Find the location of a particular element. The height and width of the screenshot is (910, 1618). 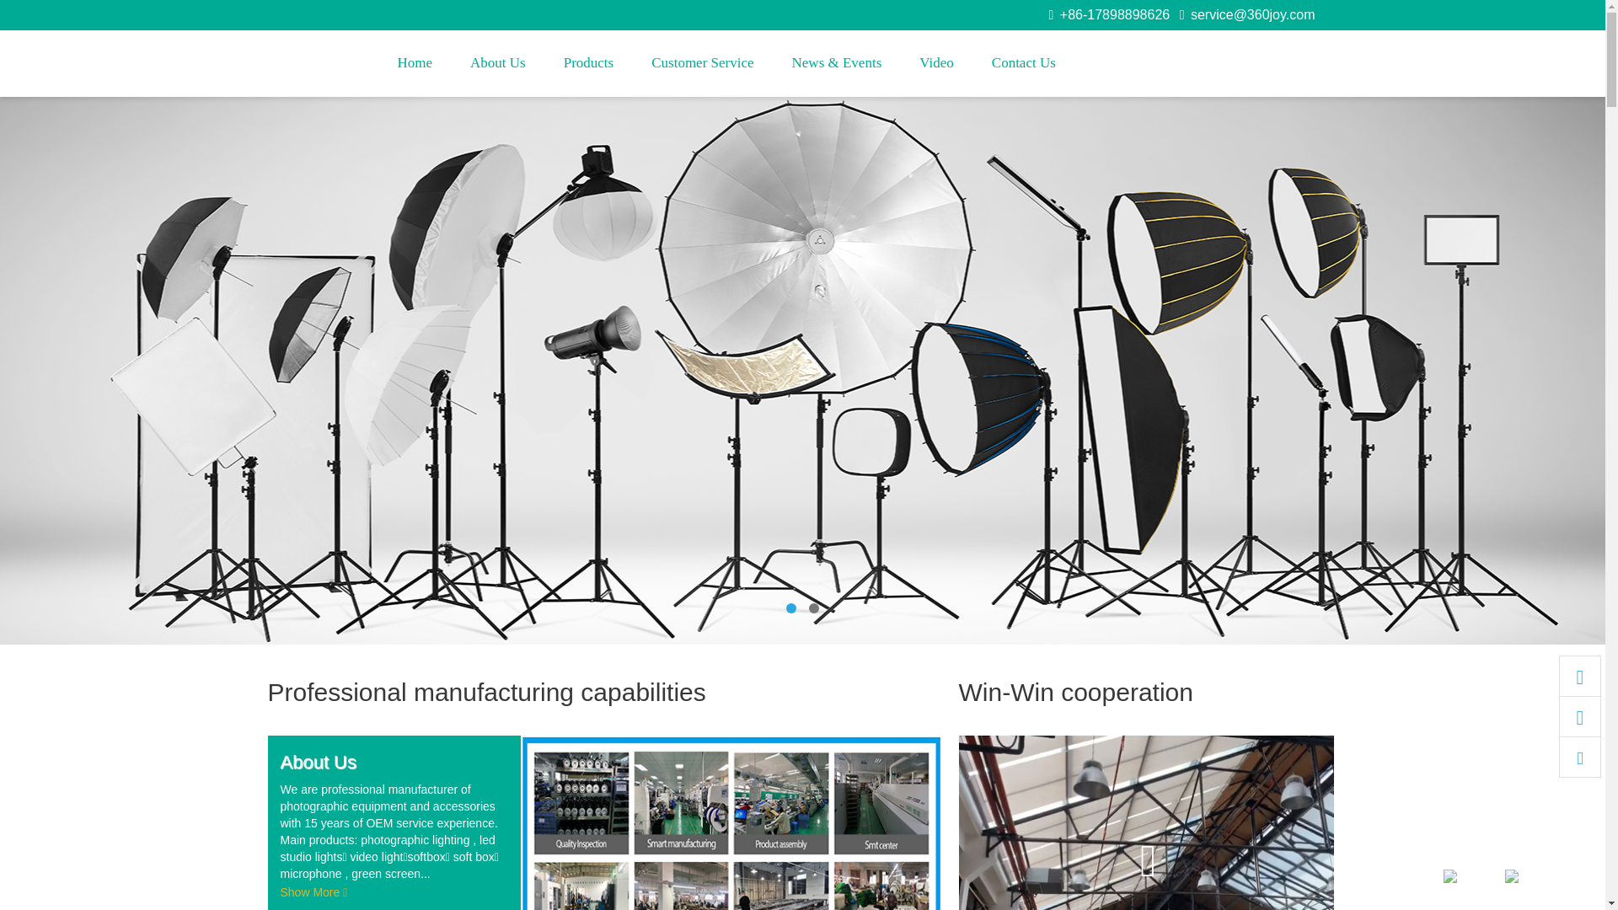

About Us is located at coordinates (498, 72).